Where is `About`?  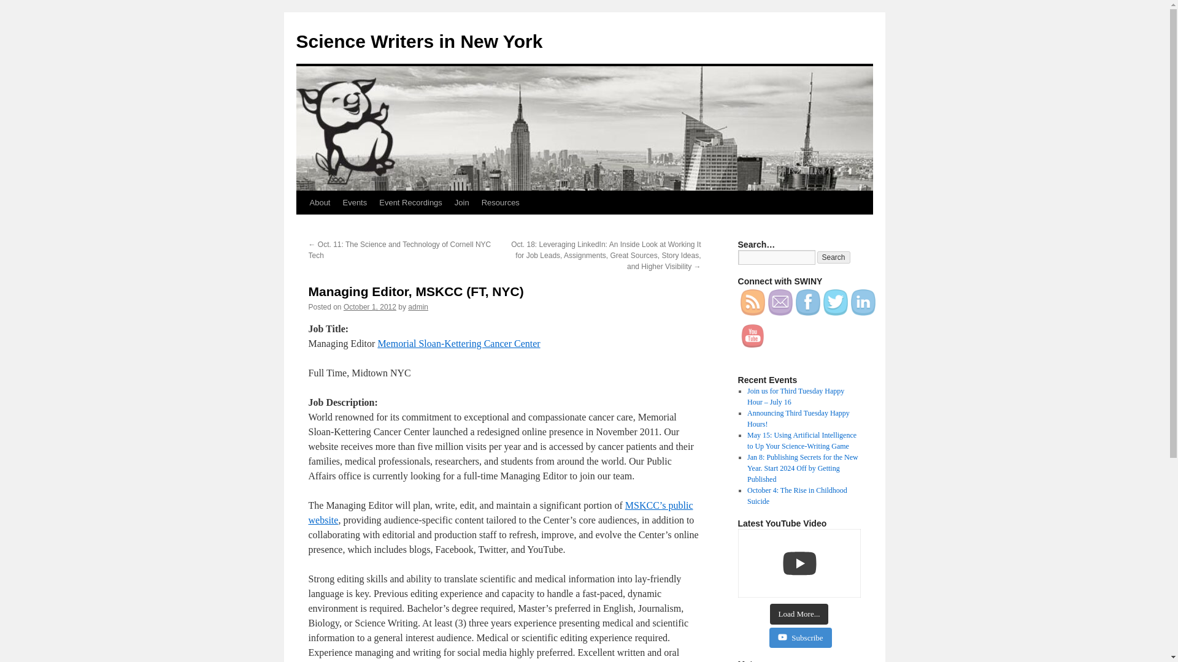
About is located at coordinates (319, 202).